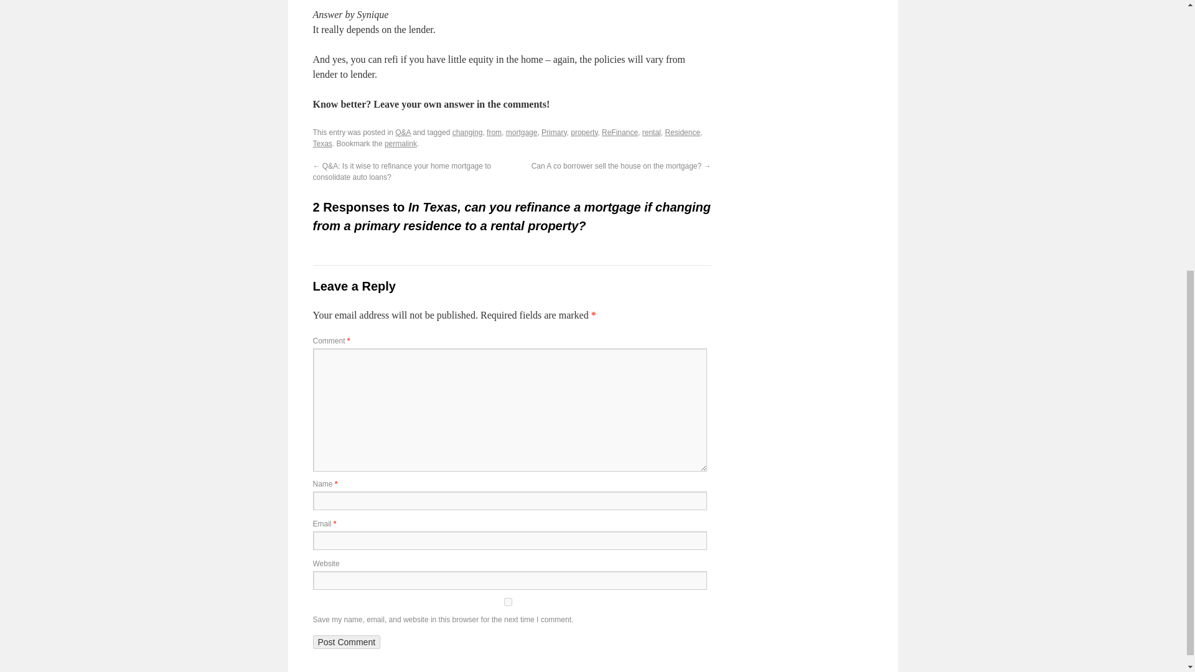 The width and height of the screenshot is (1195, 672). I want to click on yes, so click(507, 602).